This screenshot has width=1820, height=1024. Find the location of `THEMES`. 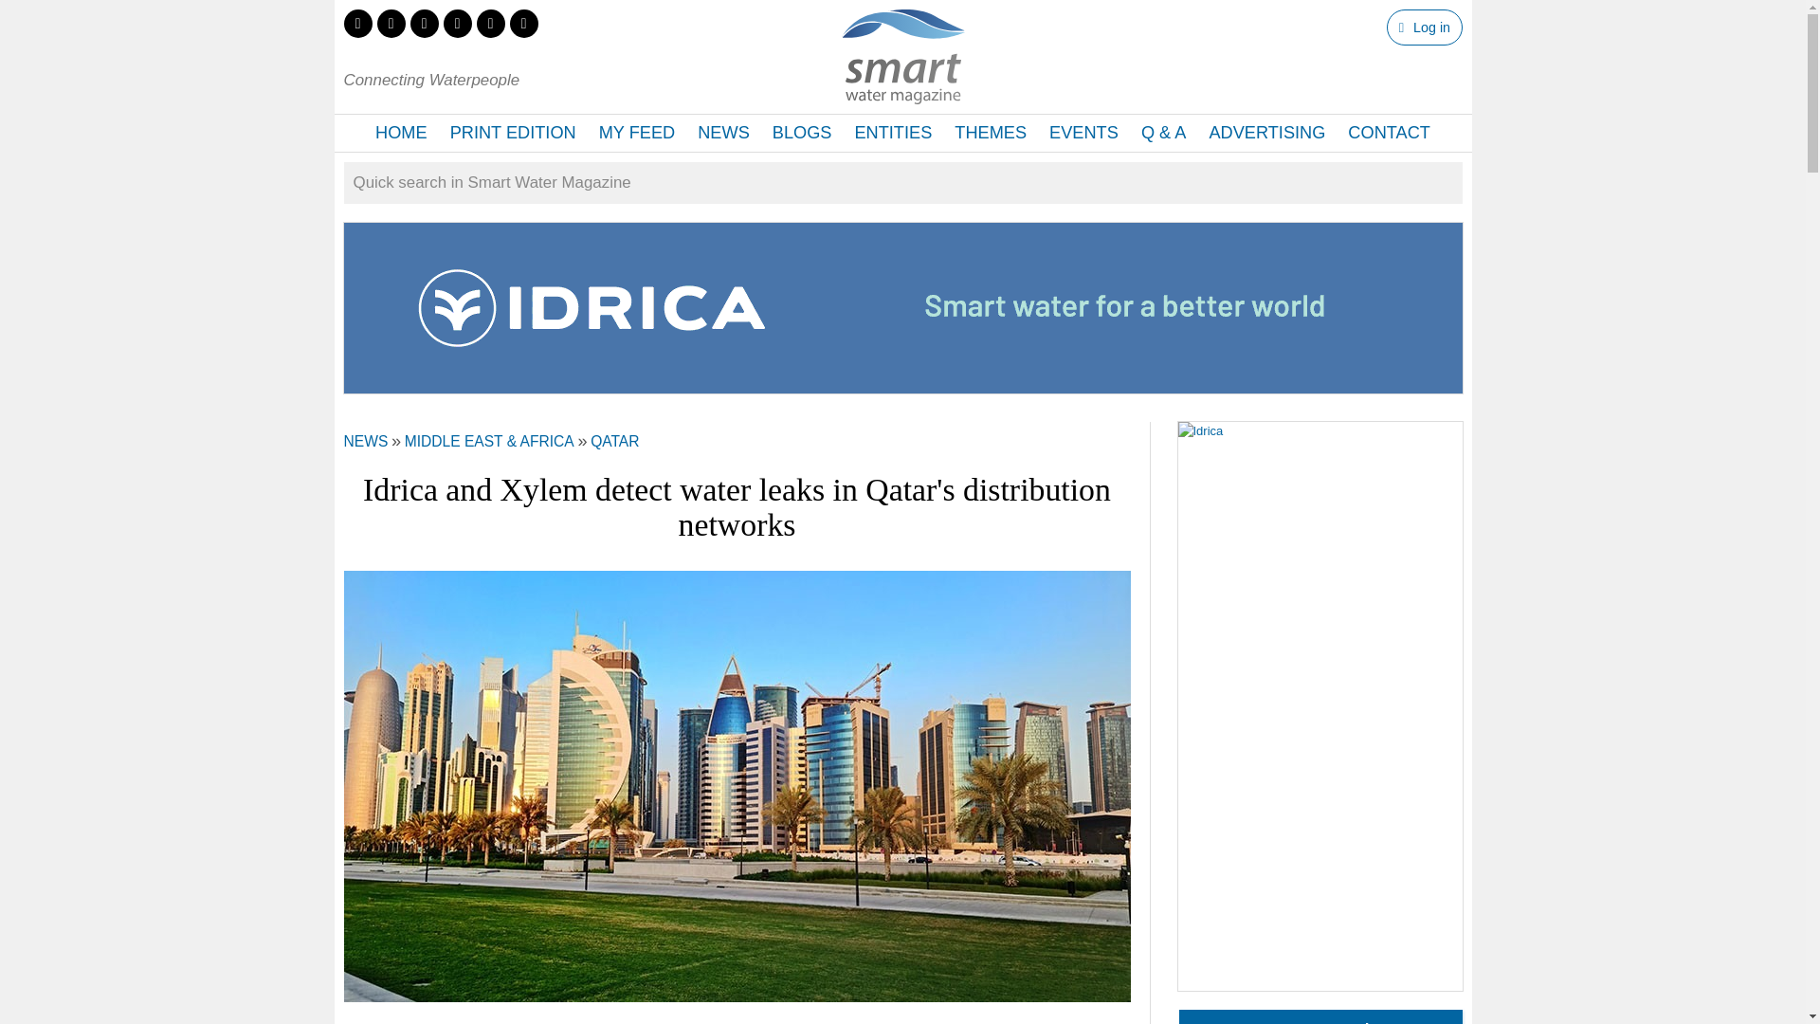

THEMES is located at coordinates (990, 133).